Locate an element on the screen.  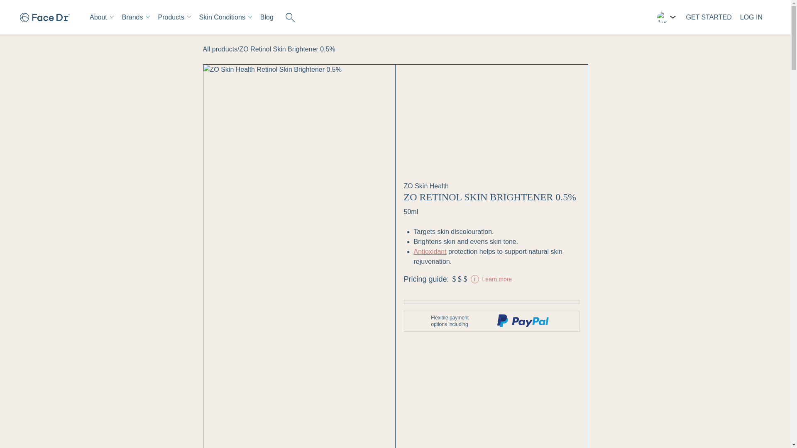
Skin Conditions is located at coordinates (225, 17).